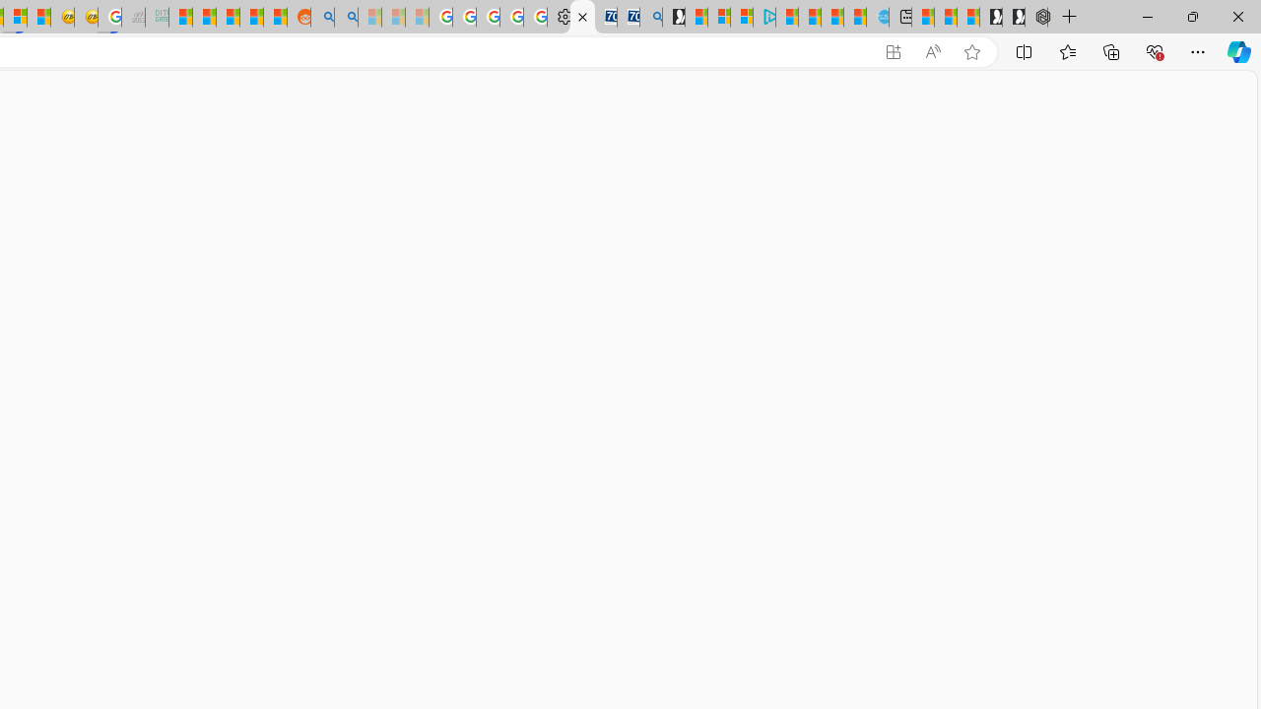  Describe the element at coordinates (347, 18) in the screenshot. I see `Utah sues federal government - Search` at that location.